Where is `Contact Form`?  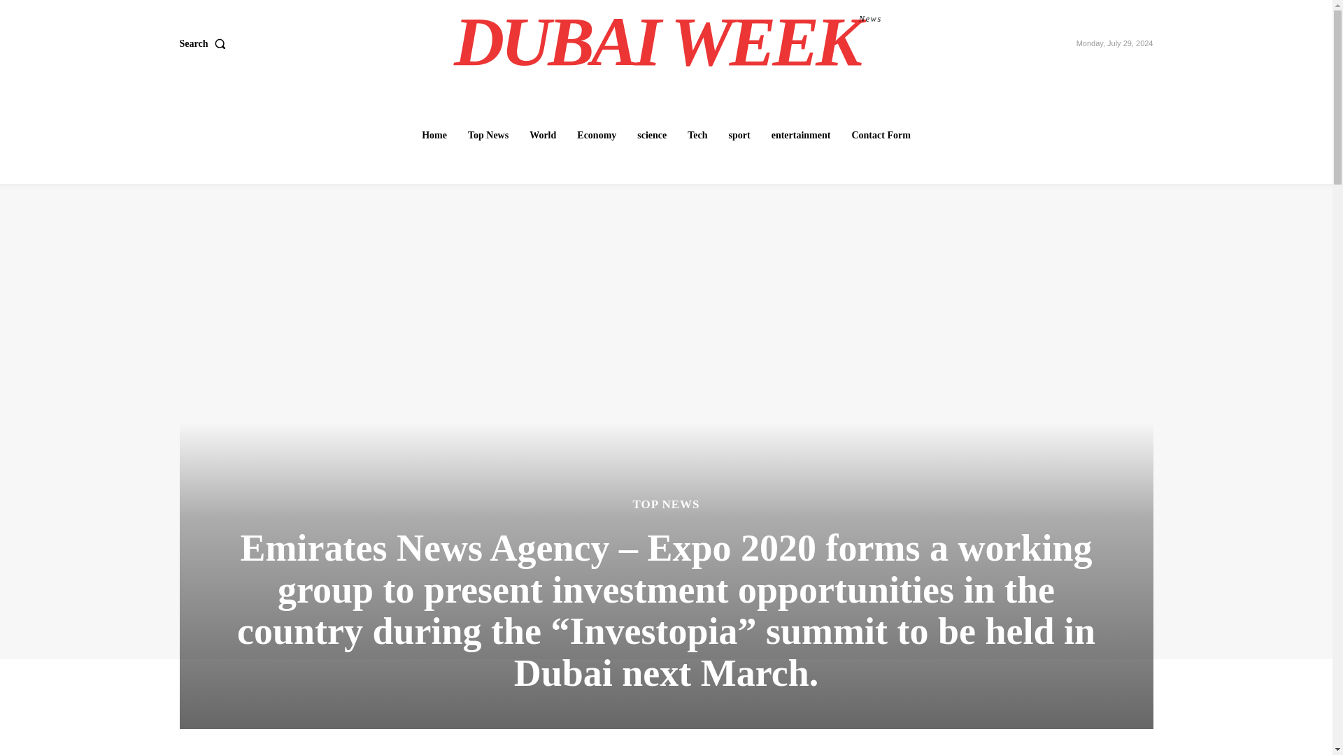
Contact Form is located at coordinates (697, 135).